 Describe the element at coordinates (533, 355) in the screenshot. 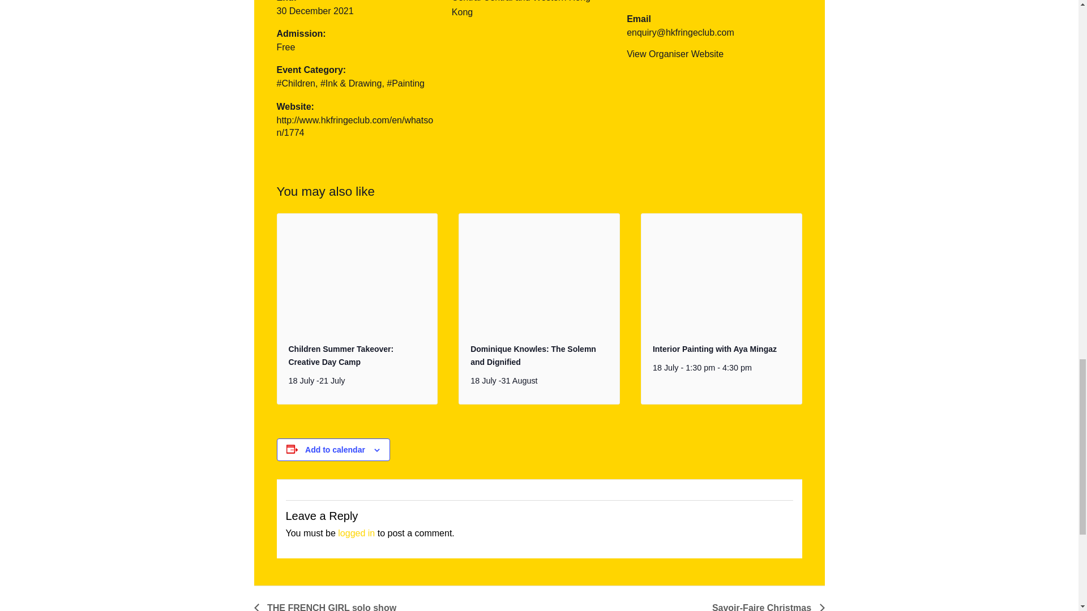

I see `Dominique Knowles: The Solemn and Dignified` at that location.